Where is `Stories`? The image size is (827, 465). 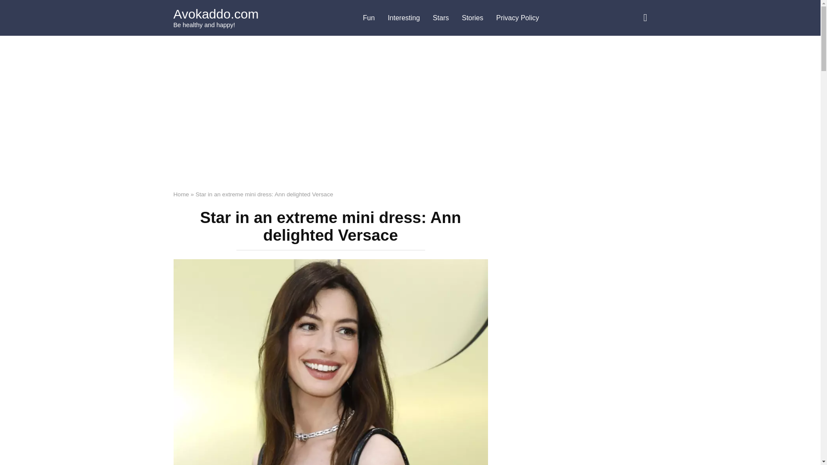 Stories is located at coordinates (472, 18).